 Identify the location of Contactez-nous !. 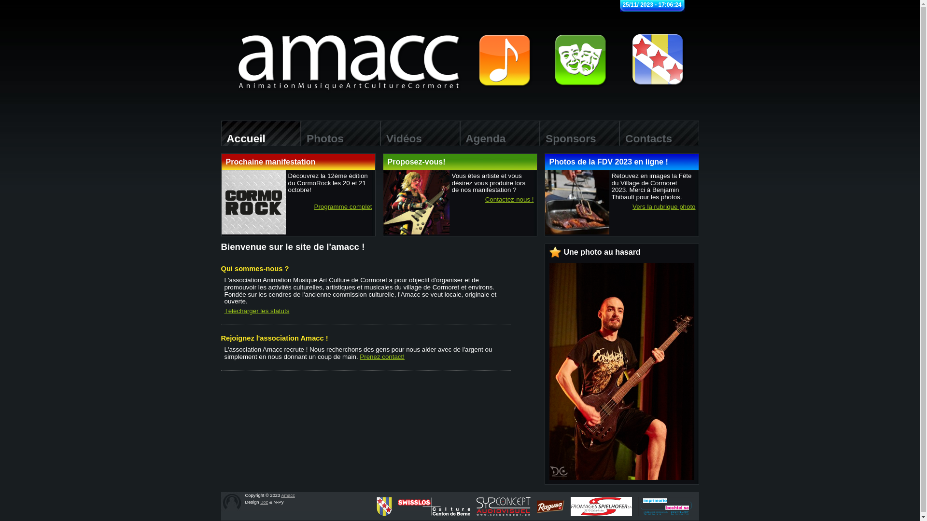
(510, 200).